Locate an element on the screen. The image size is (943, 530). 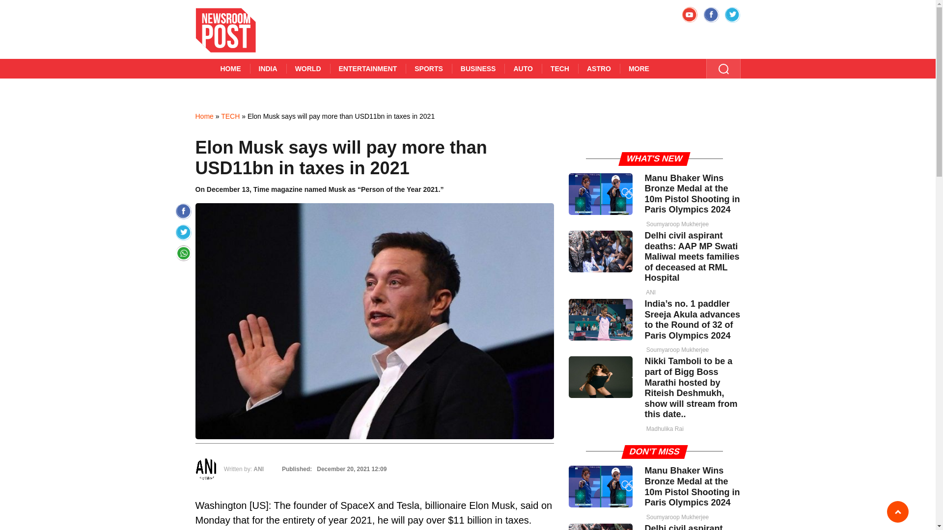
INDIA is located at coordinates (267, 68).